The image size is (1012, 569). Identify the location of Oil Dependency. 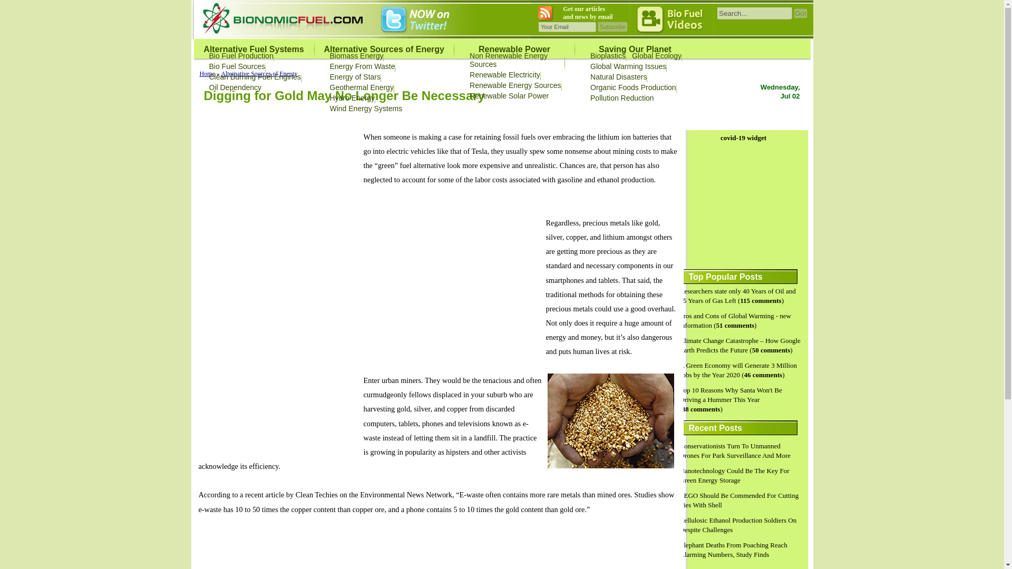
(235, 87).